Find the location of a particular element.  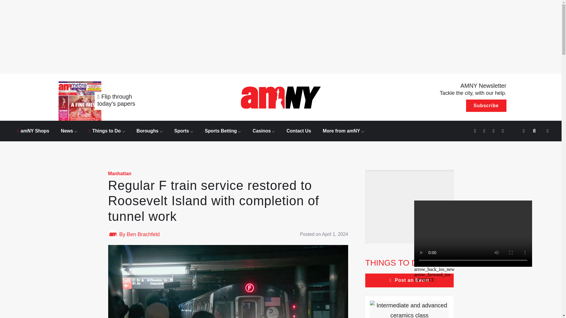

Things to Do is located at coordinates (107, 131).